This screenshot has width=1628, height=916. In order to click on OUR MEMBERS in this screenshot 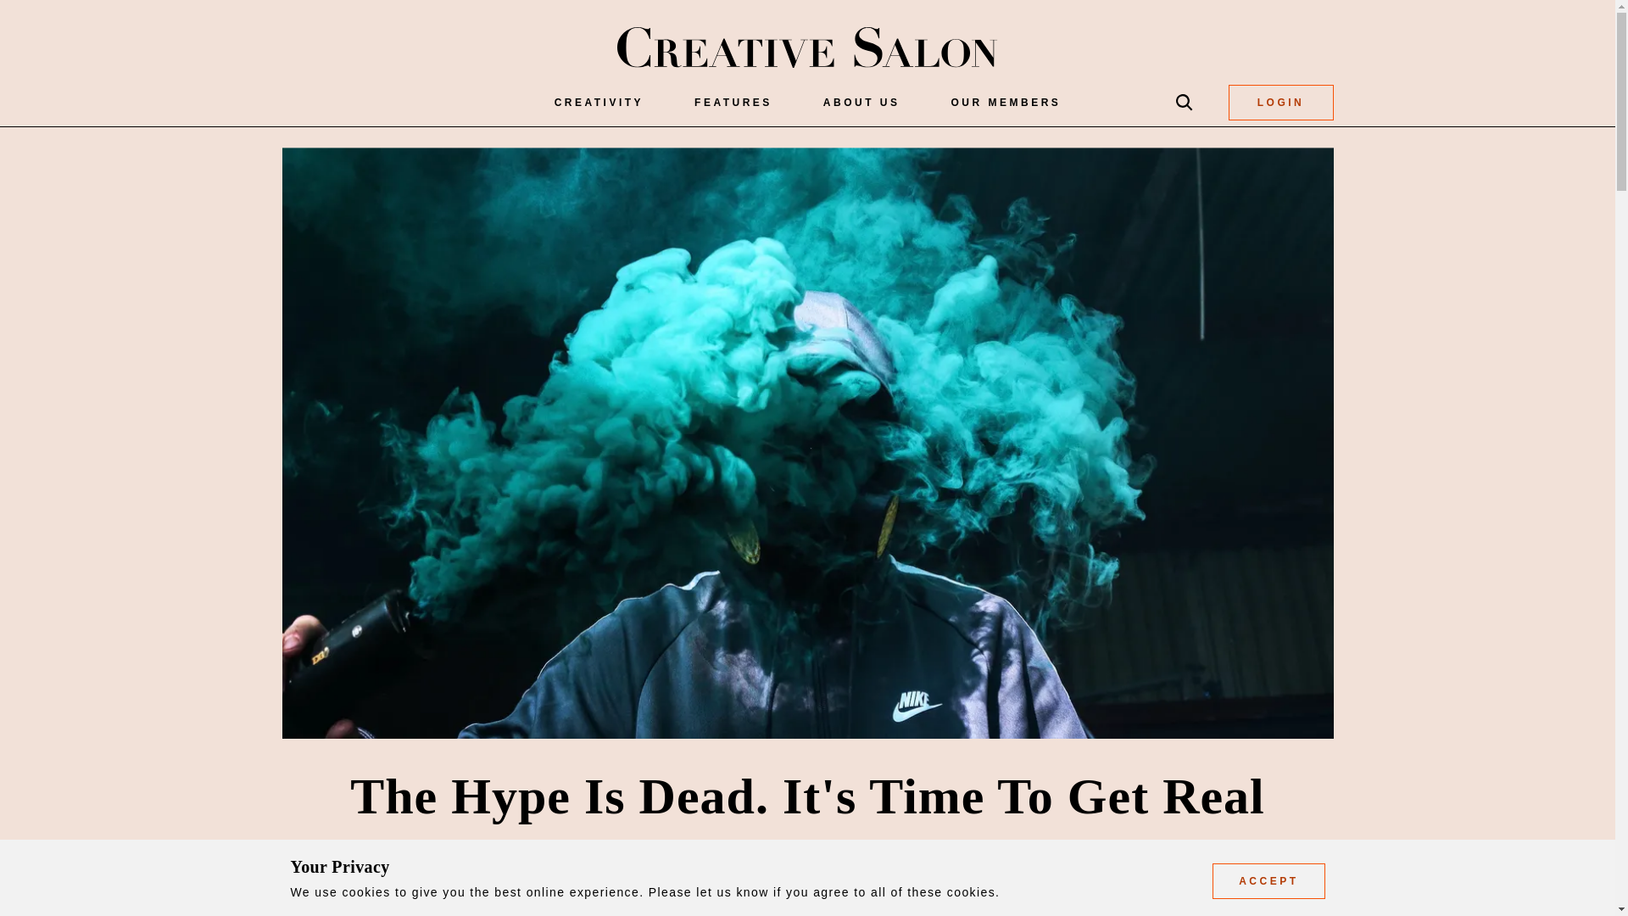, I will do `click(1006, 102)`.